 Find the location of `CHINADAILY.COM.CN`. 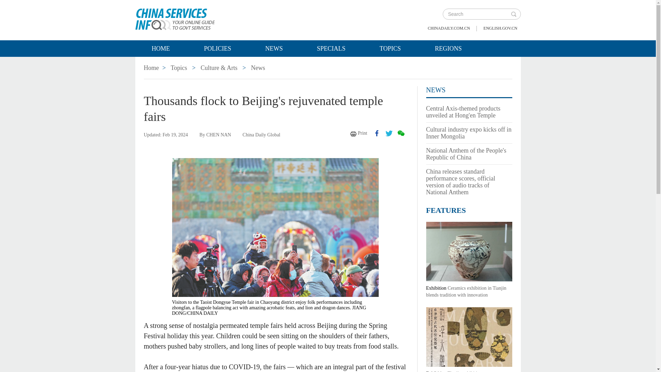

CHINADAILY.COM.CN is located at coordinates (449, 28).